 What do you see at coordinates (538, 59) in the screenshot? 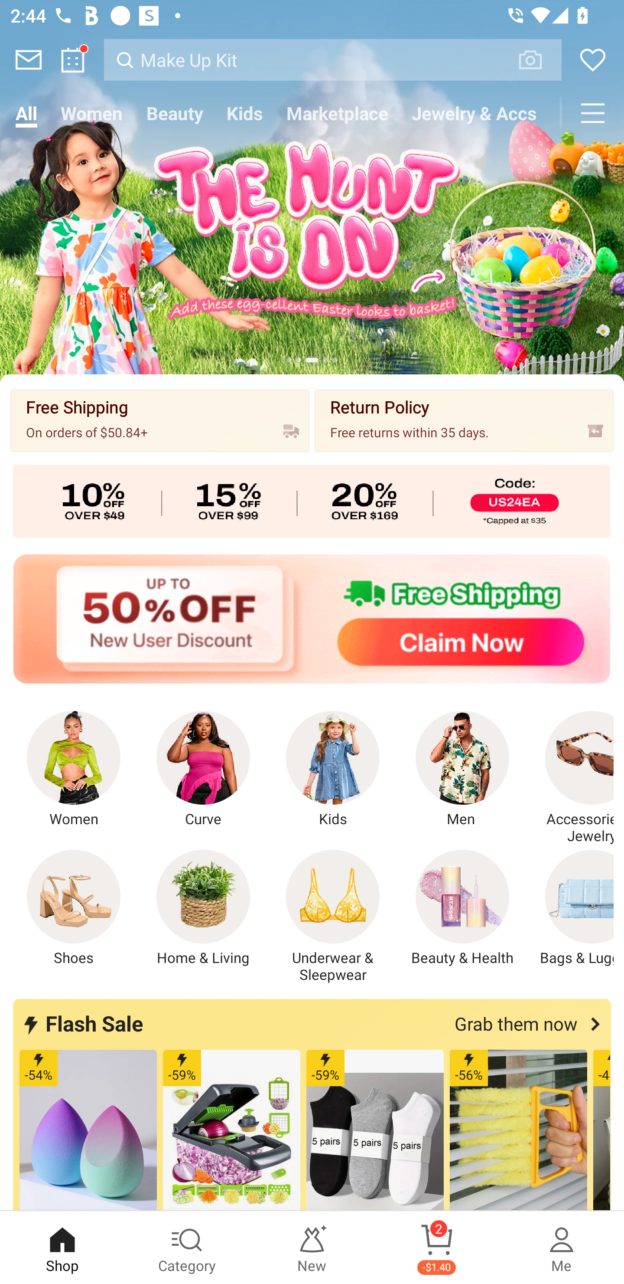
I see `VISUAL SEARCH` at bounding box center [538, 59].